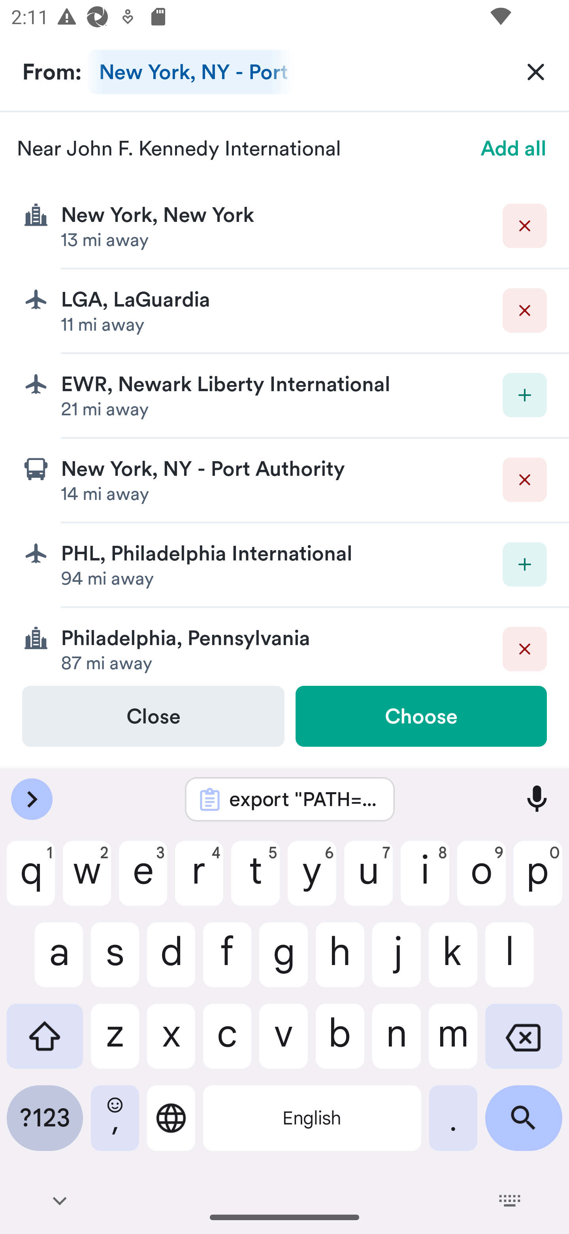 This screenshot has height=1234, width=569. I want to click on Delete New York, NY - Port Authority 14 mi away, so click(284, 480).